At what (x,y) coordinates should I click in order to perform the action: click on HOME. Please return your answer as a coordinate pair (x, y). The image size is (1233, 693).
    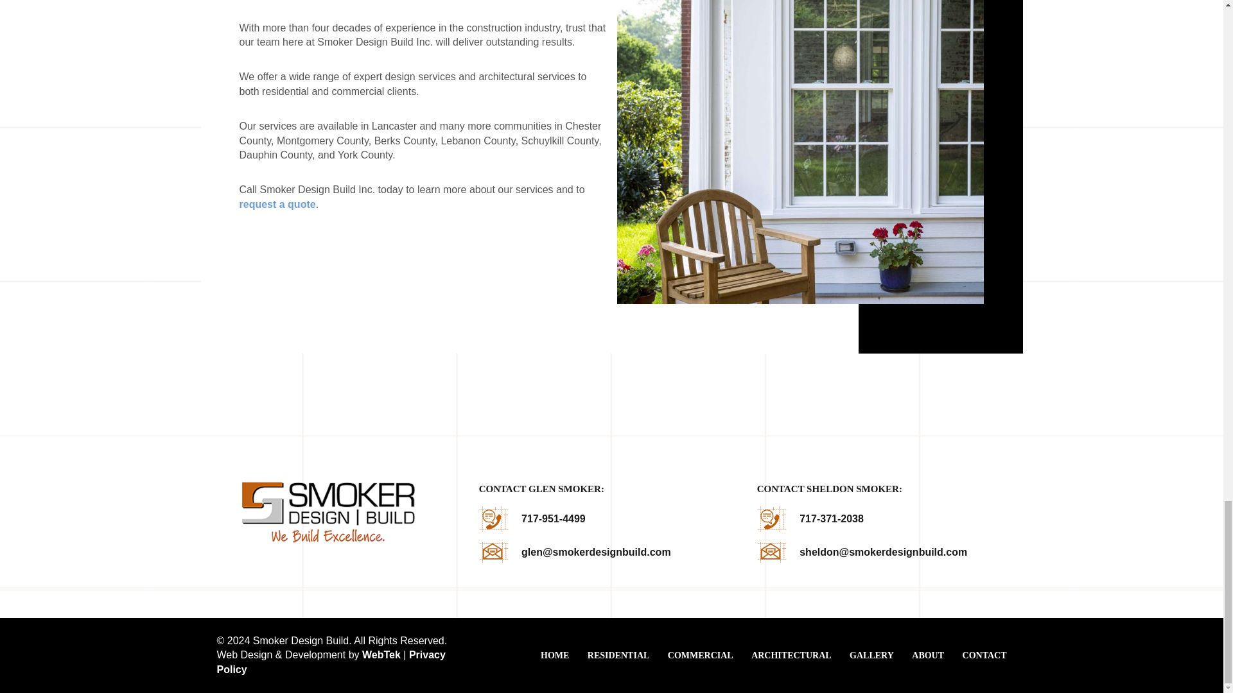
    Looking at the image, I should click on (555, 656).